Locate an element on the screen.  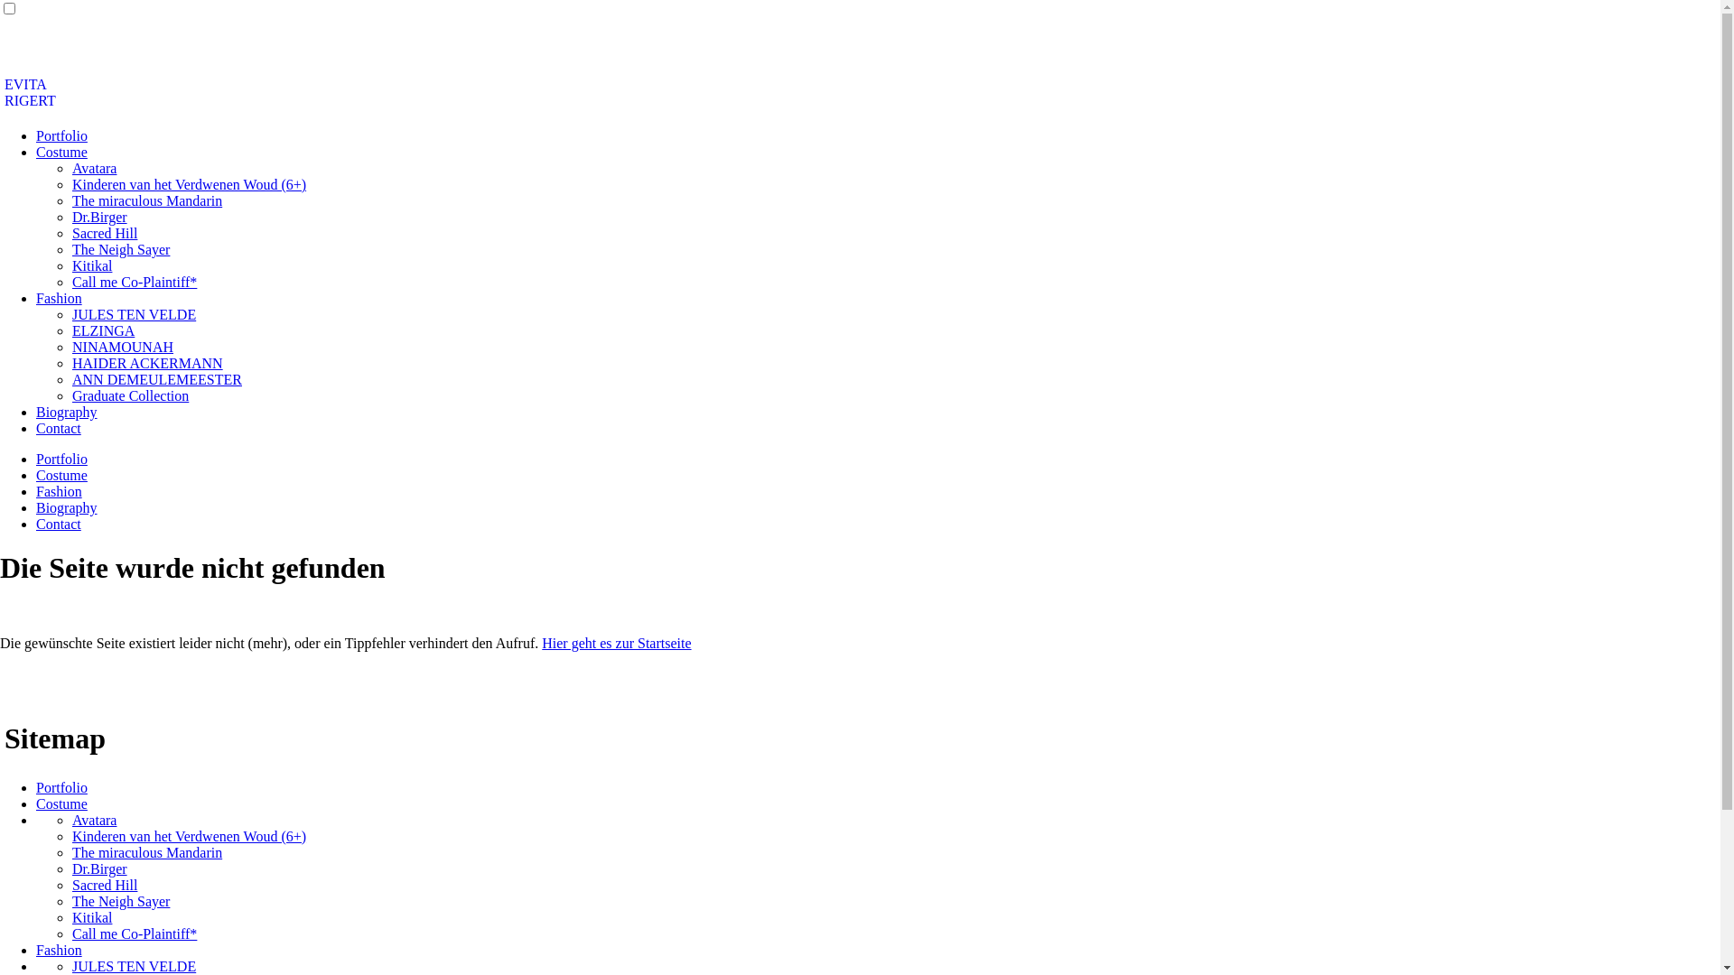
Portfolio is located at coordinates (61, 135).